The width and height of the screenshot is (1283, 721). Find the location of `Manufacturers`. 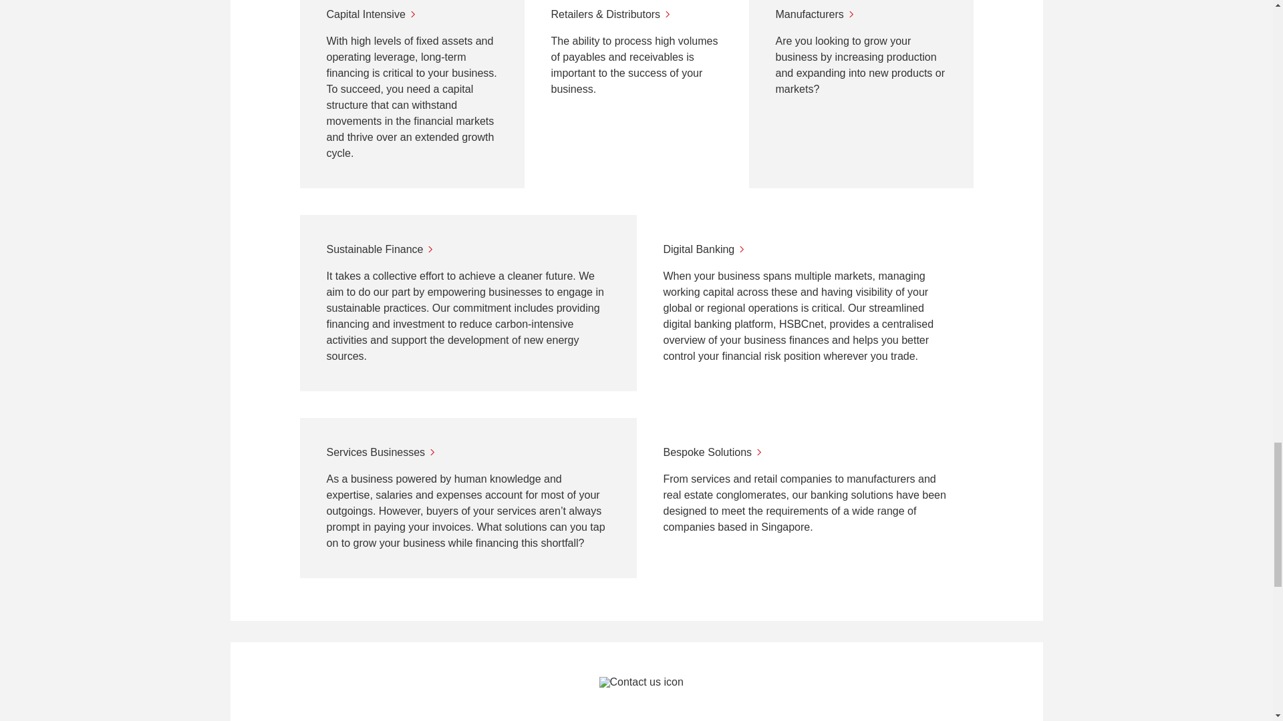

Manufacturers is located at coordinates (861, 14).